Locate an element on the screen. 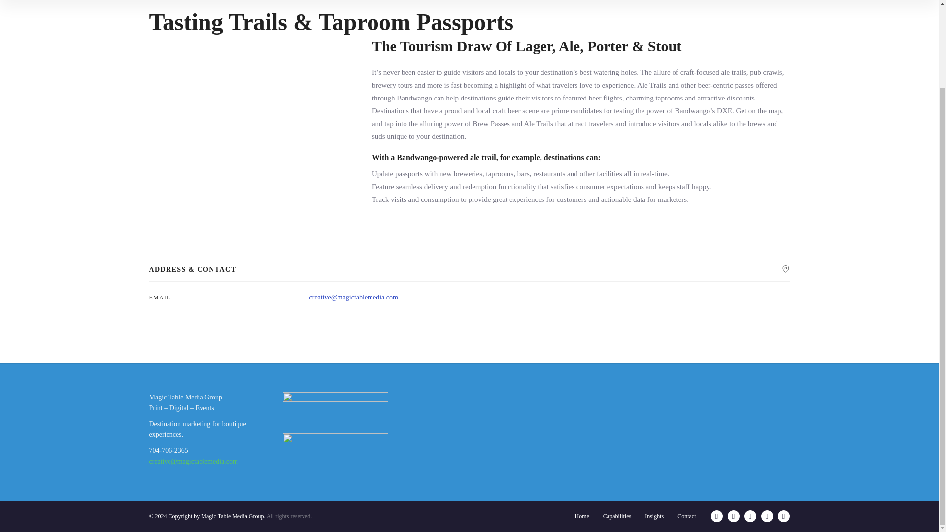 The height and width of the screenshot is (532, 946). Insights is located at coordinates (654, 516).